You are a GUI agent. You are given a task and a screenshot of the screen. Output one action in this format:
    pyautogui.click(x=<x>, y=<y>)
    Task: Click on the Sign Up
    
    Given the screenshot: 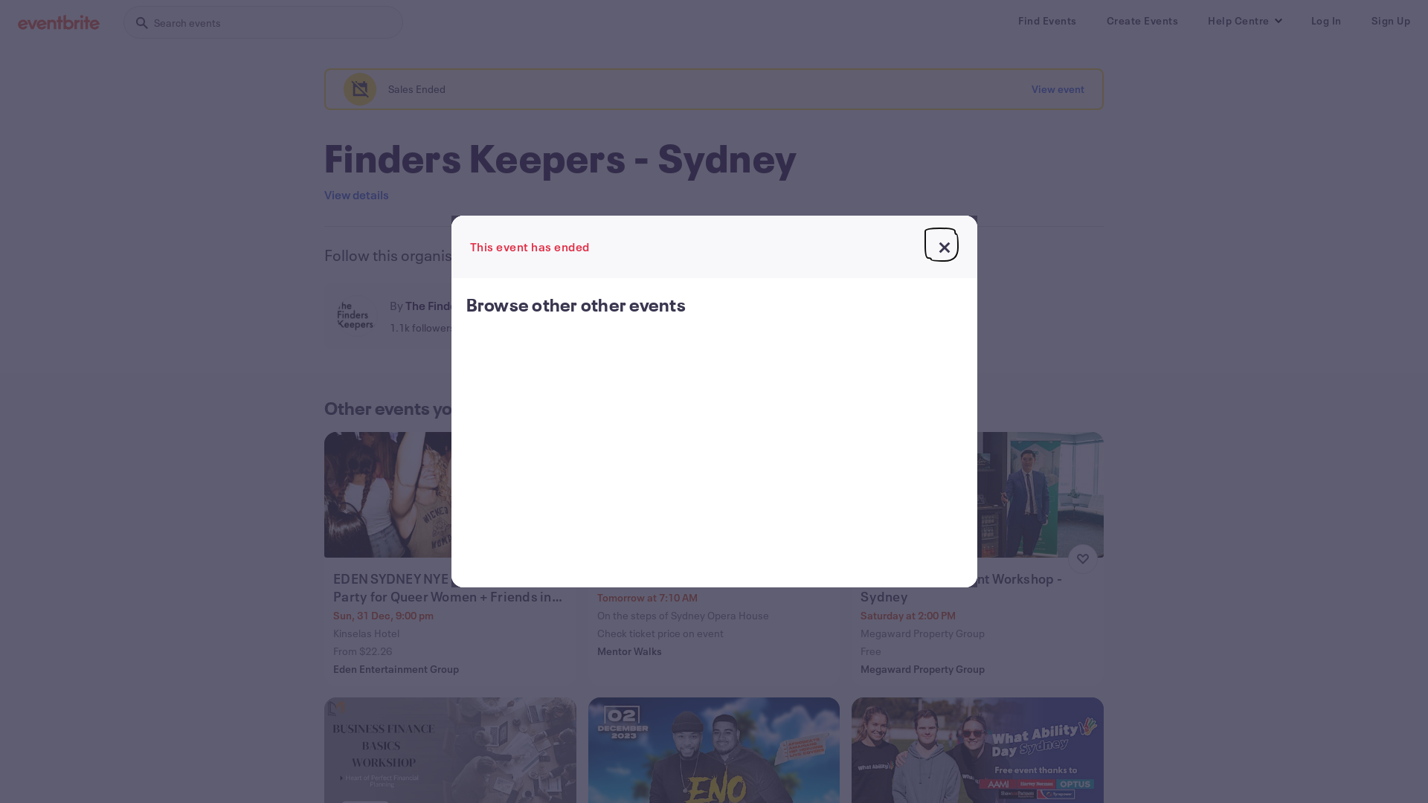 What is the action you would take?
    pyautogui.click(x=1391, y=21)
    